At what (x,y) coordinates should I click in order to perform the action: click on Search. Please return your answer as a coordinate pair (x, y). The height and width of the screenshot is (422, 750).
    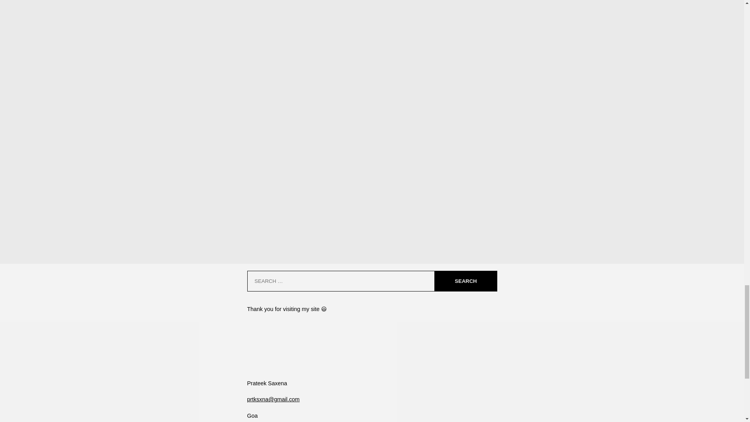
    Looking at the image, I should click on (465, 281).